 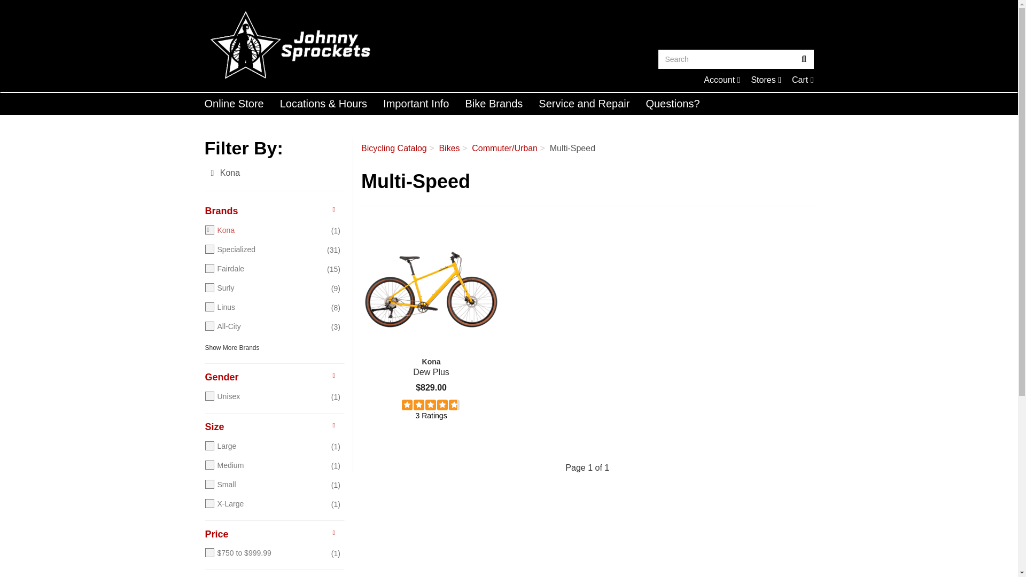 I want to click on Johnny Sprockets Home Page, so click(x=352, y=45).